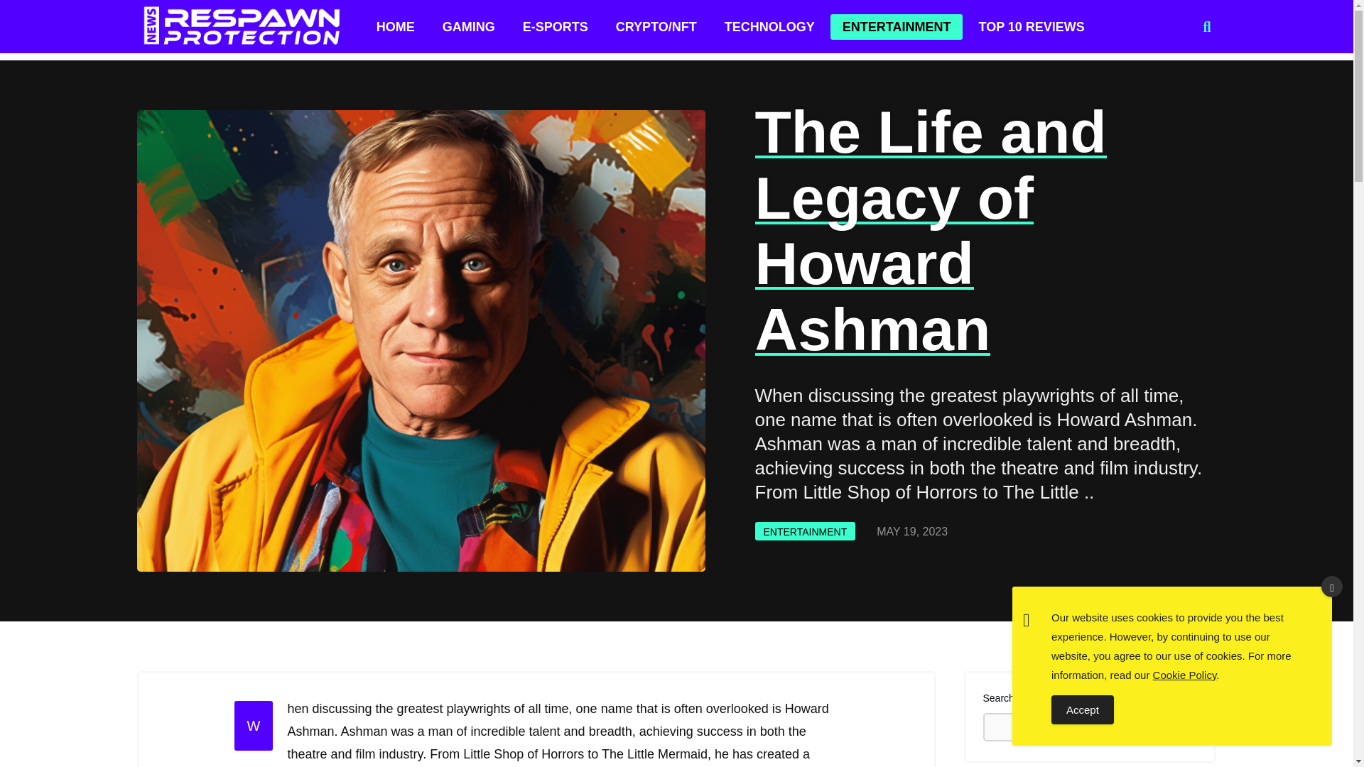 The width and height of the screenshot is (1364, 767). Describe the element at coordinates (769, 27) in the screenshot. I see `TECHNOLOGY` at that location.